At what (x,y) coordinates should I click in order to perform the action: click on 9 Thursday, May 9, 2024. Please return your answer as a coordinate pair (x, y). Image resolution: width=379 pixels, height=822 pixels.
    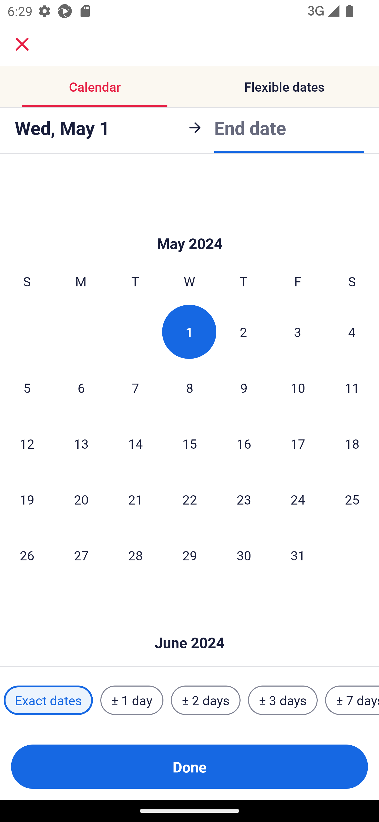
    Looking at the image, I should click on (244, 387).